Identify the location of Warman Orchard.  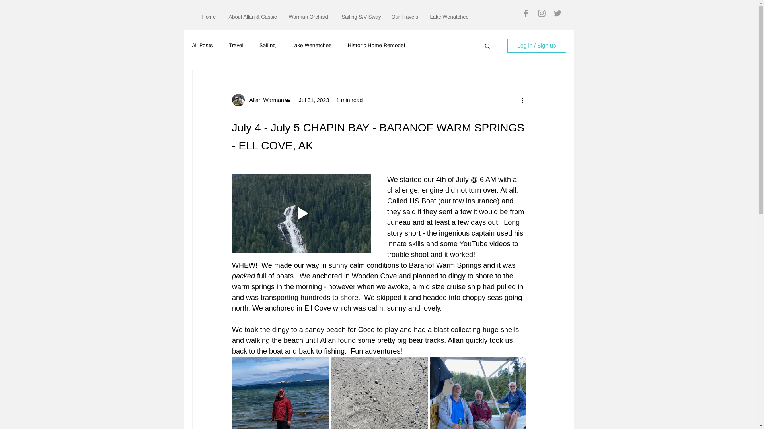
(309, 17).